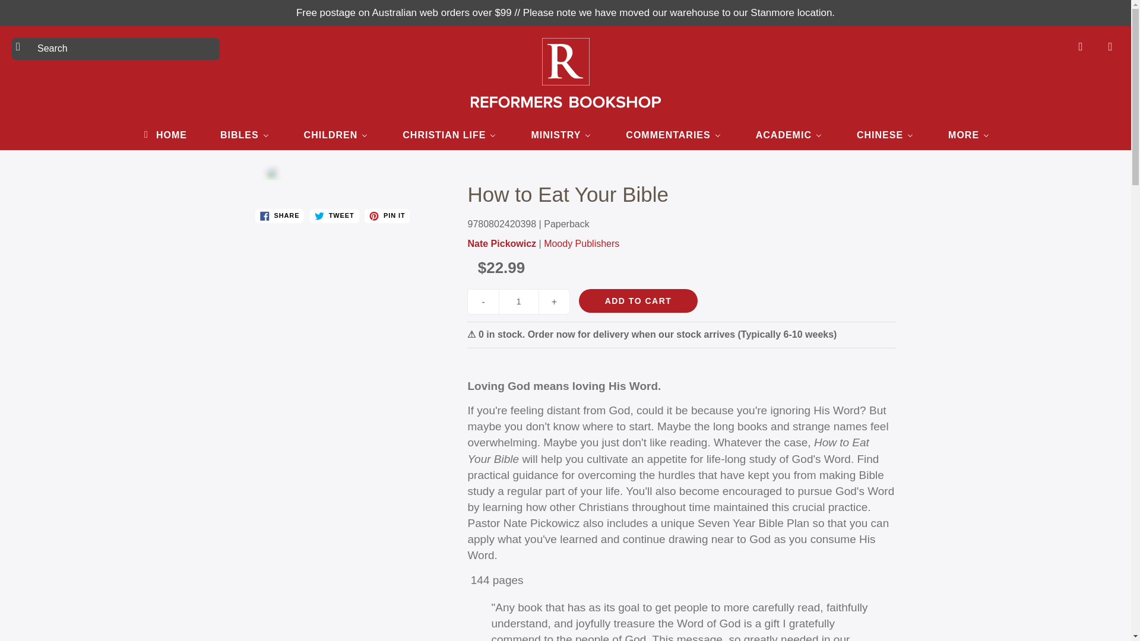 The image size is (1140, 641). What do you see at coordinates (519, 302) in the screenshot?
I see `1` at bounding box center [519, 302].